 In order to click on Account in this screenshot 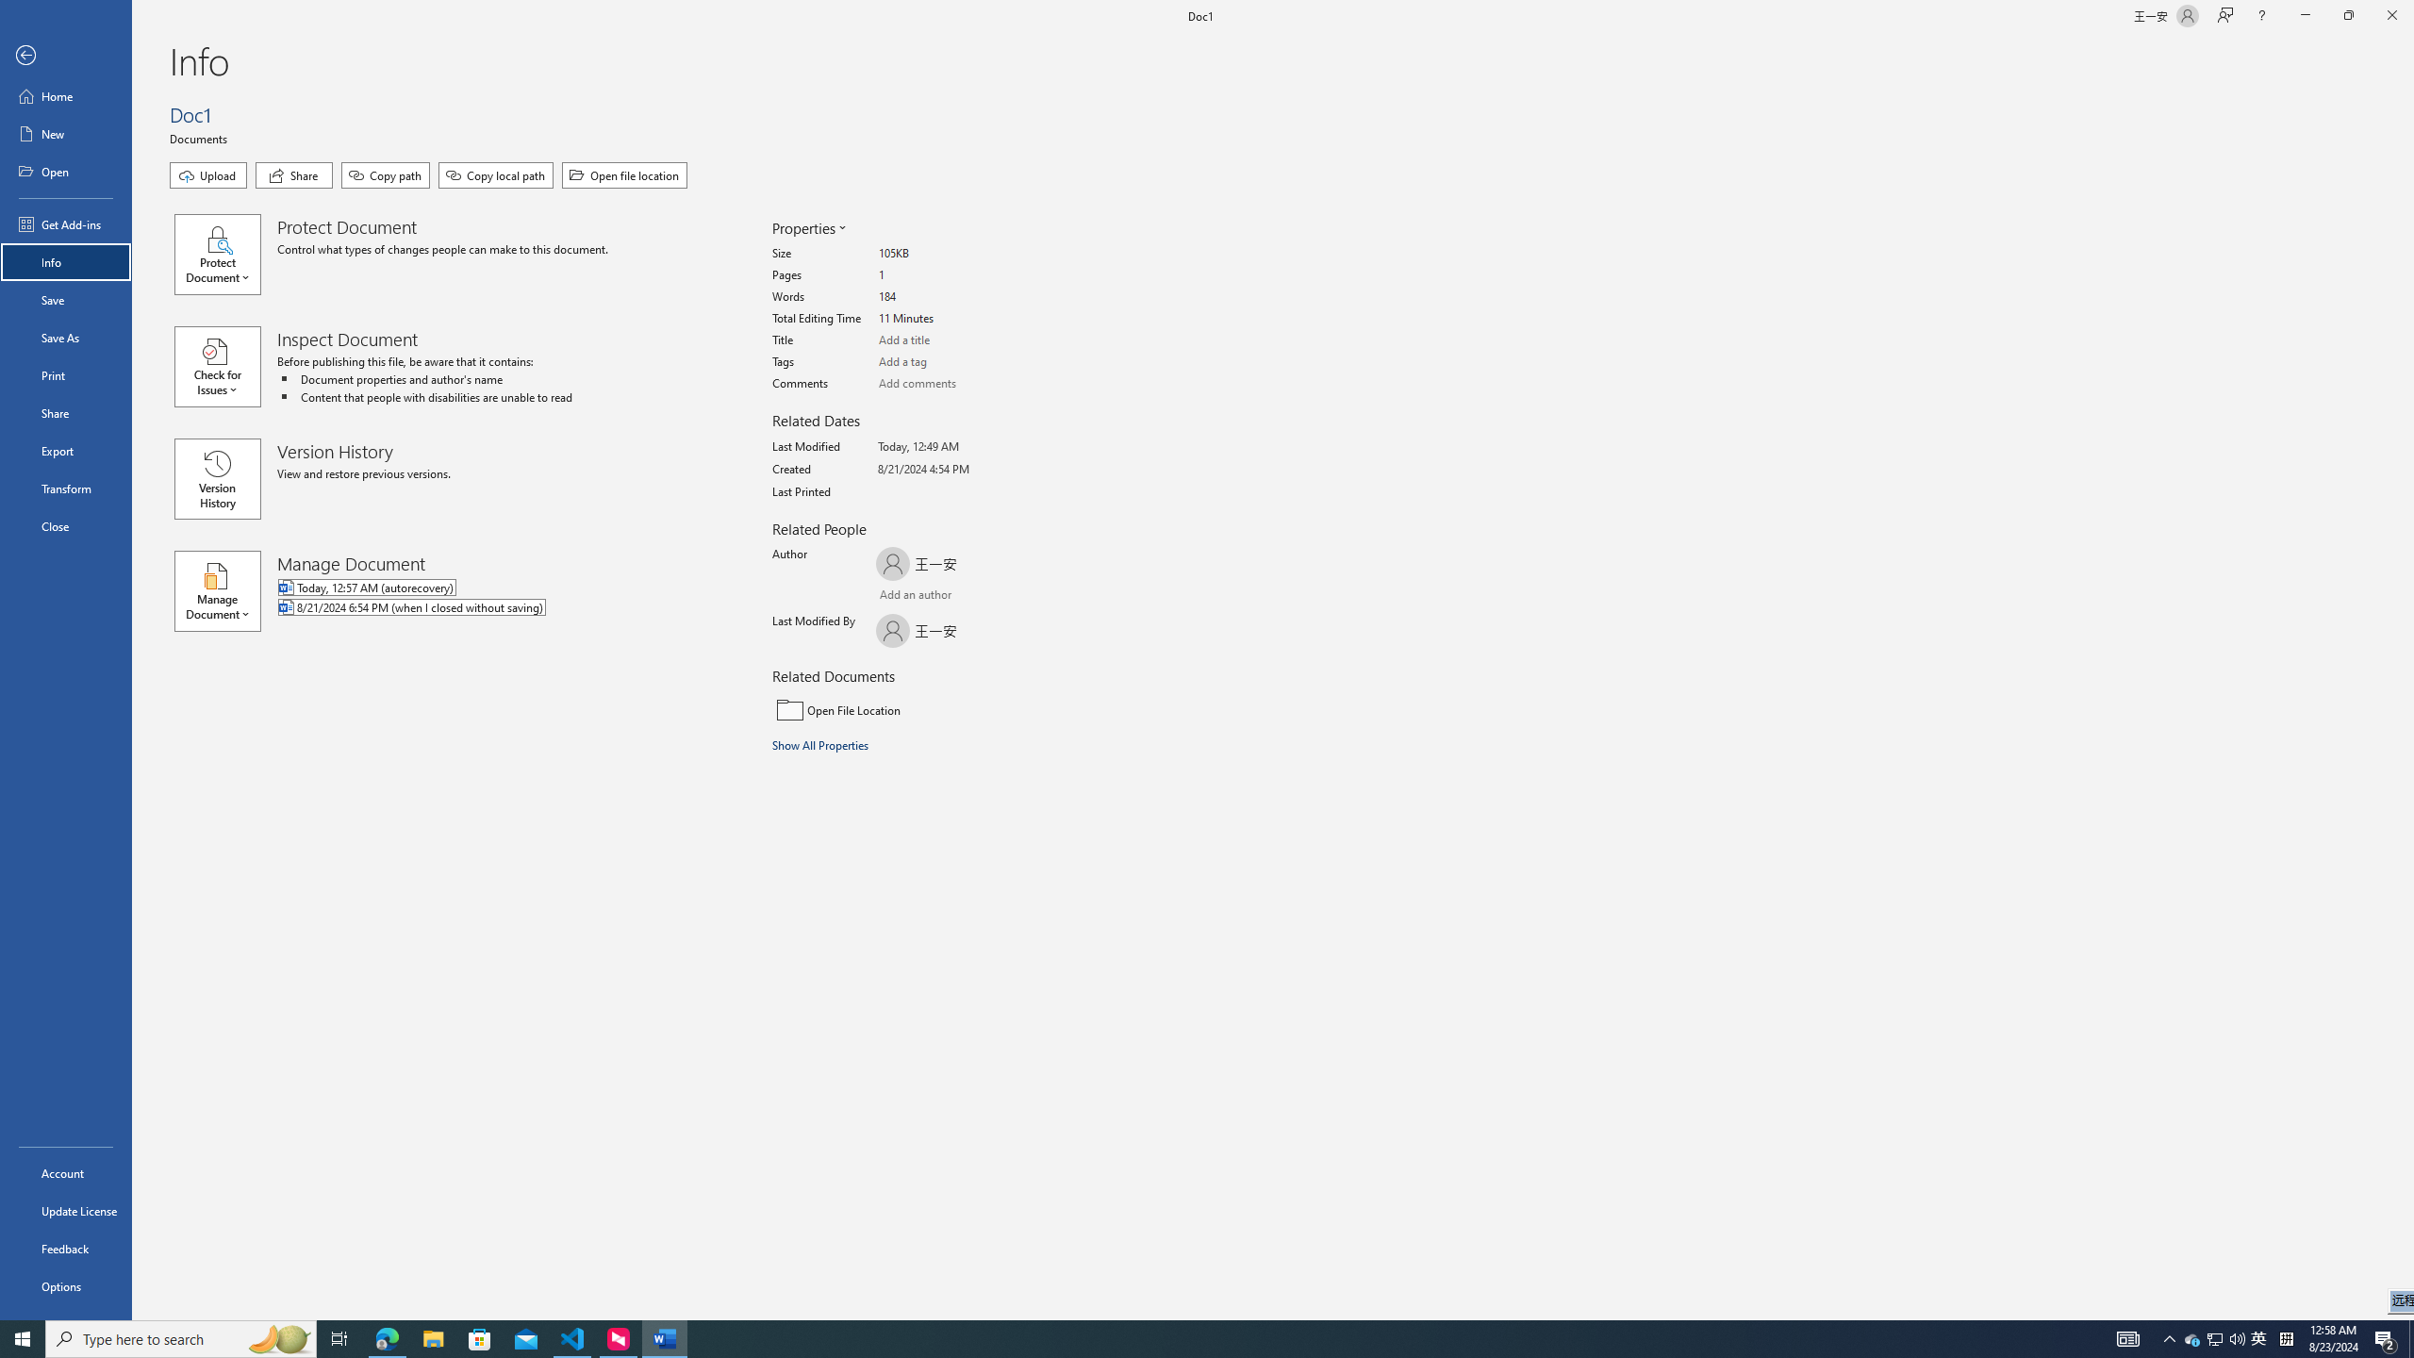, I will do `click(66, 1173)`.